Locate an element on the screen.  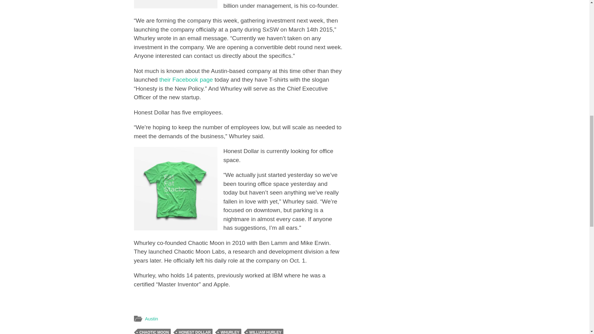
HONEST DOLLAR is located at coordinates (195, 331).